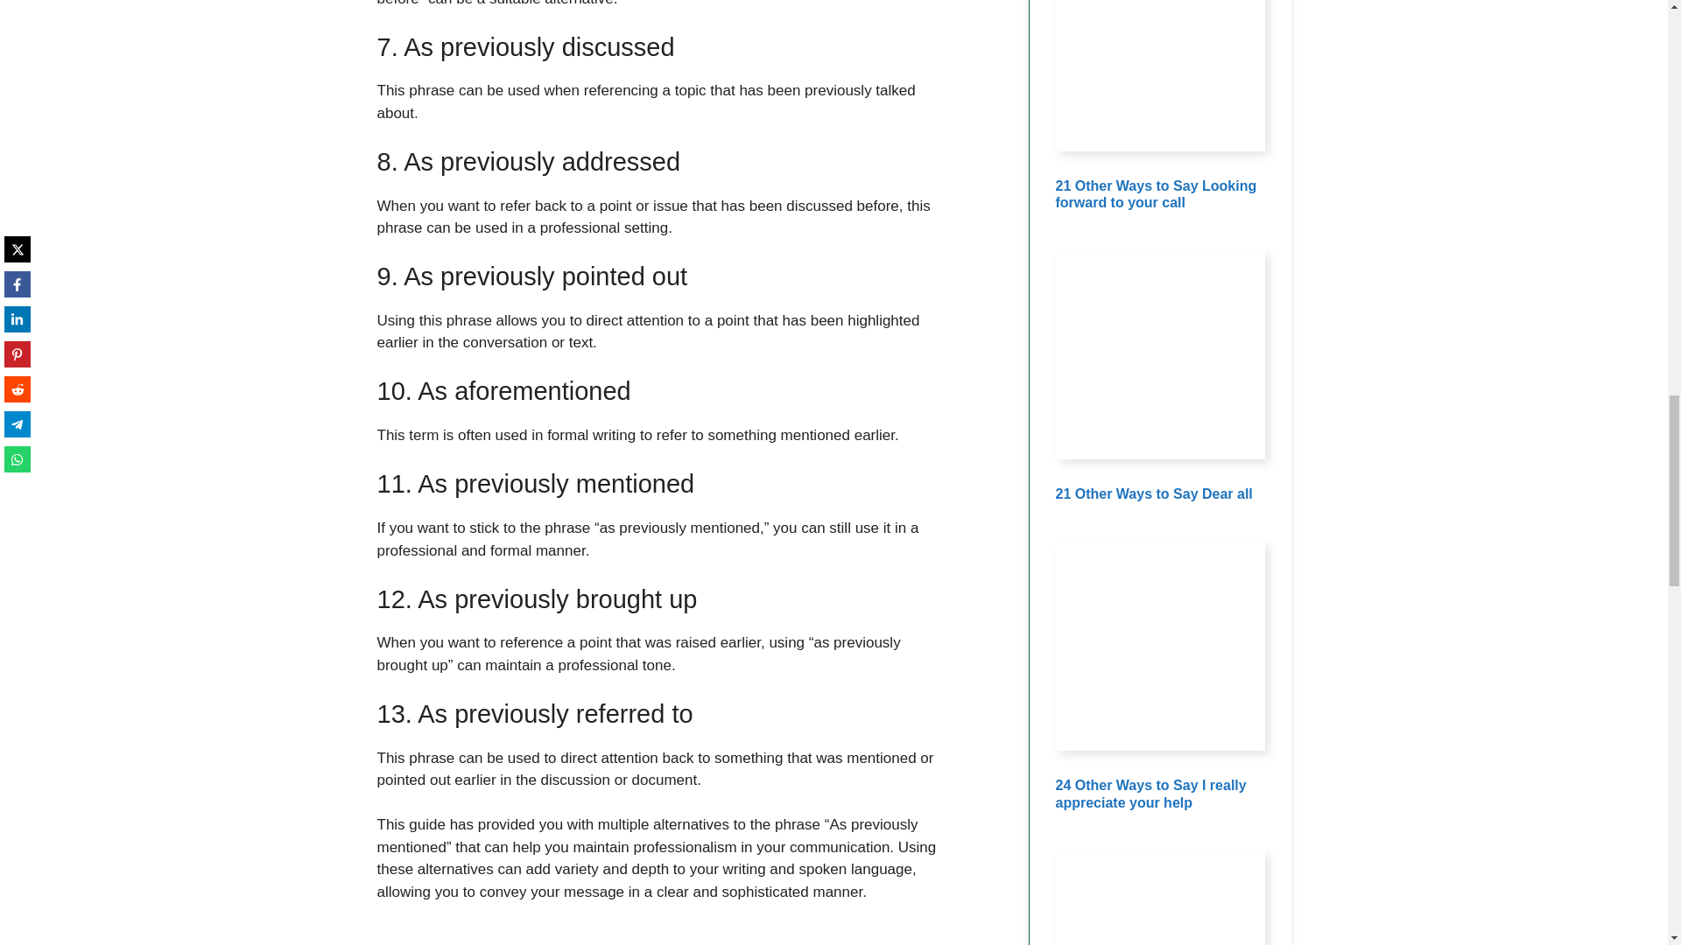  I want to click on 21 Other Ways to Say Dear all, so click(1154, 493).